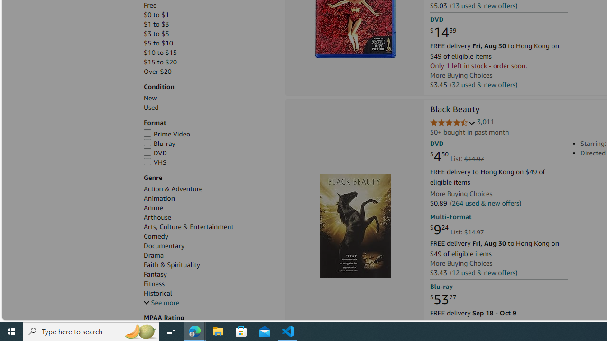 This screenshot has width=607, height=341. Describe the element at coordinates (451, 217) in the screenshot. I see `Multi-Format` at that location.